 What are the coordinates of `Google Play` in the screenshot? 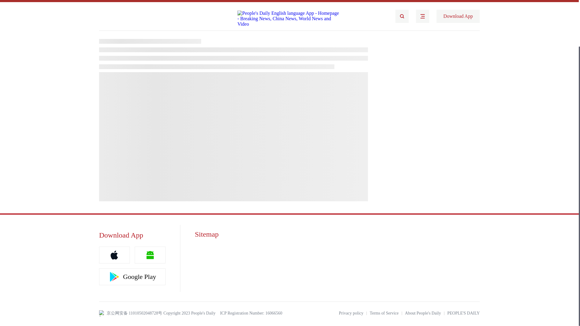 It's located at (132, 276).